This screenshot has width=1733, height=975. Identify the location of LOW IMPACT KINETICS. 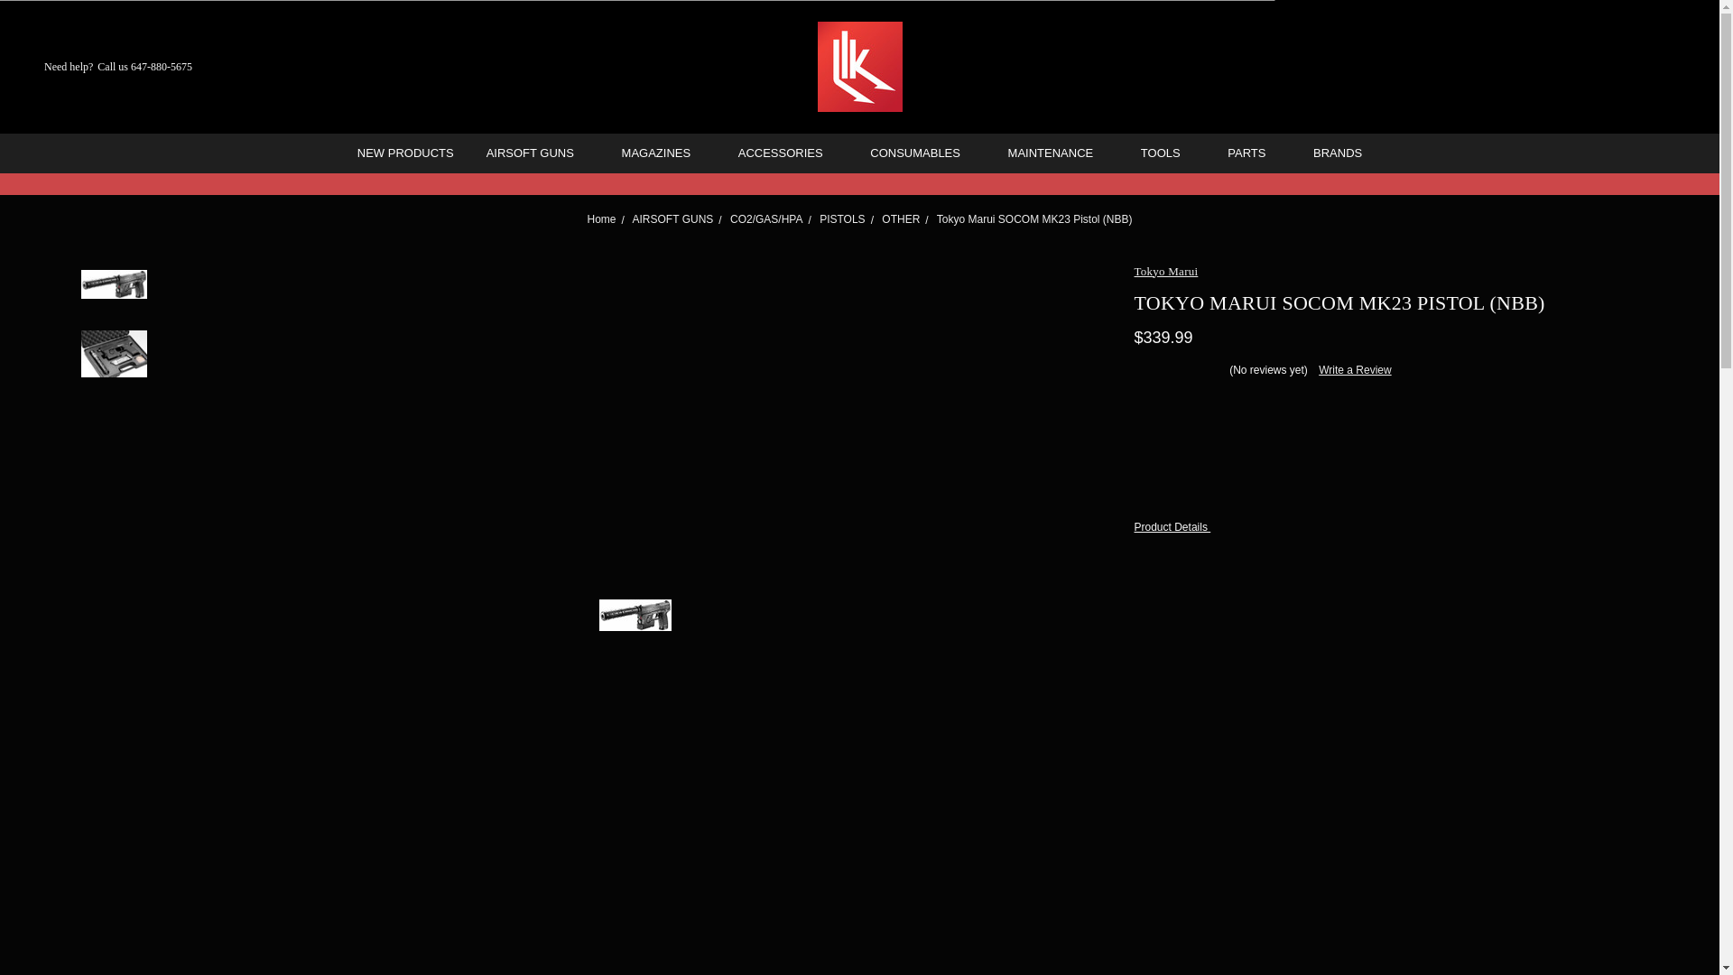
(860, 67).